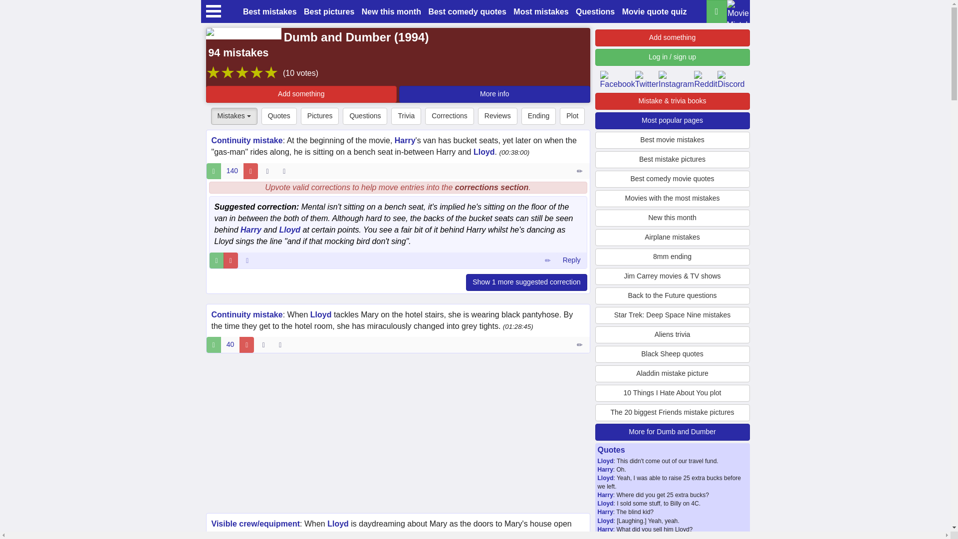 Image resolution: width=958 pixels, height=539 pixels. What do you see at coordinates (267, 171) in the screenshot?
I see `ID 2501: 27th August 2001` at bounding box center [267, 171].